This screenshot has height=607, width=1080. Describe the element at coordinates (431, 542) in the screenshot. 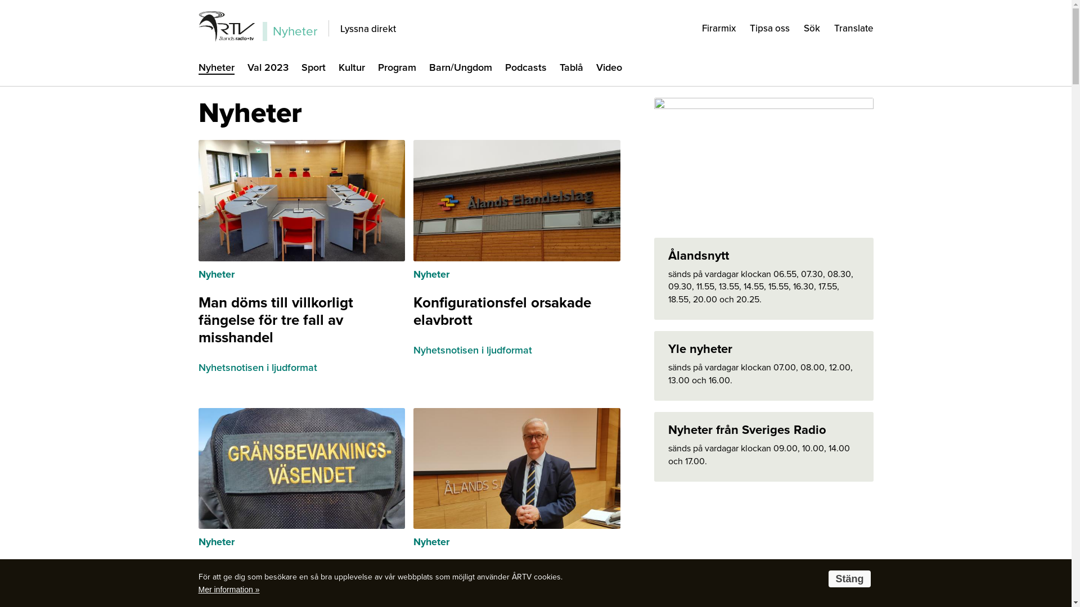

I see `Nyheter` at that location.